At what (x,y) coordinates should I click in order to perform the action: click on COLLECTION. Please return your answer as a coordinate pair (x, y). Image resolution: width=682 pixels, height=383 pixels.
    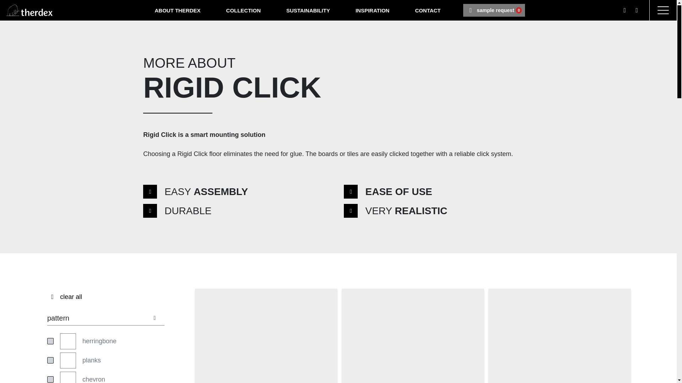
    Looking at the image, I should click on (308, 10).